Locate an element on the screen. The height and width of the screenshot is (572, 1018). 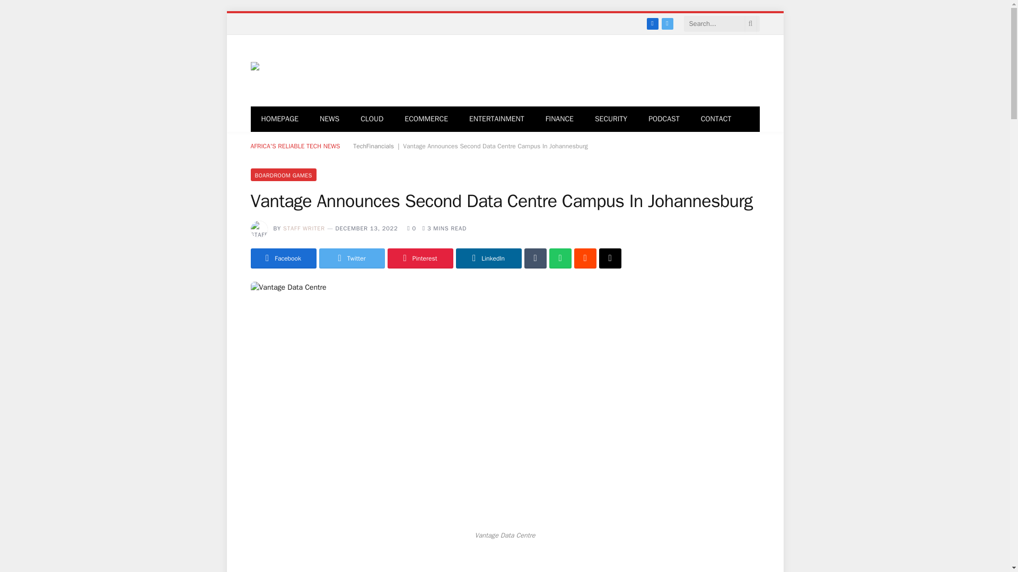
Share on Facebook is located at coordinates (283, 258).